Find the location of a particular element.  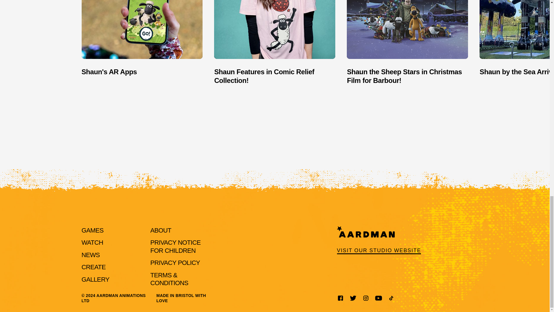

Shaun's AR Apps is located at coordinates (142, 42).